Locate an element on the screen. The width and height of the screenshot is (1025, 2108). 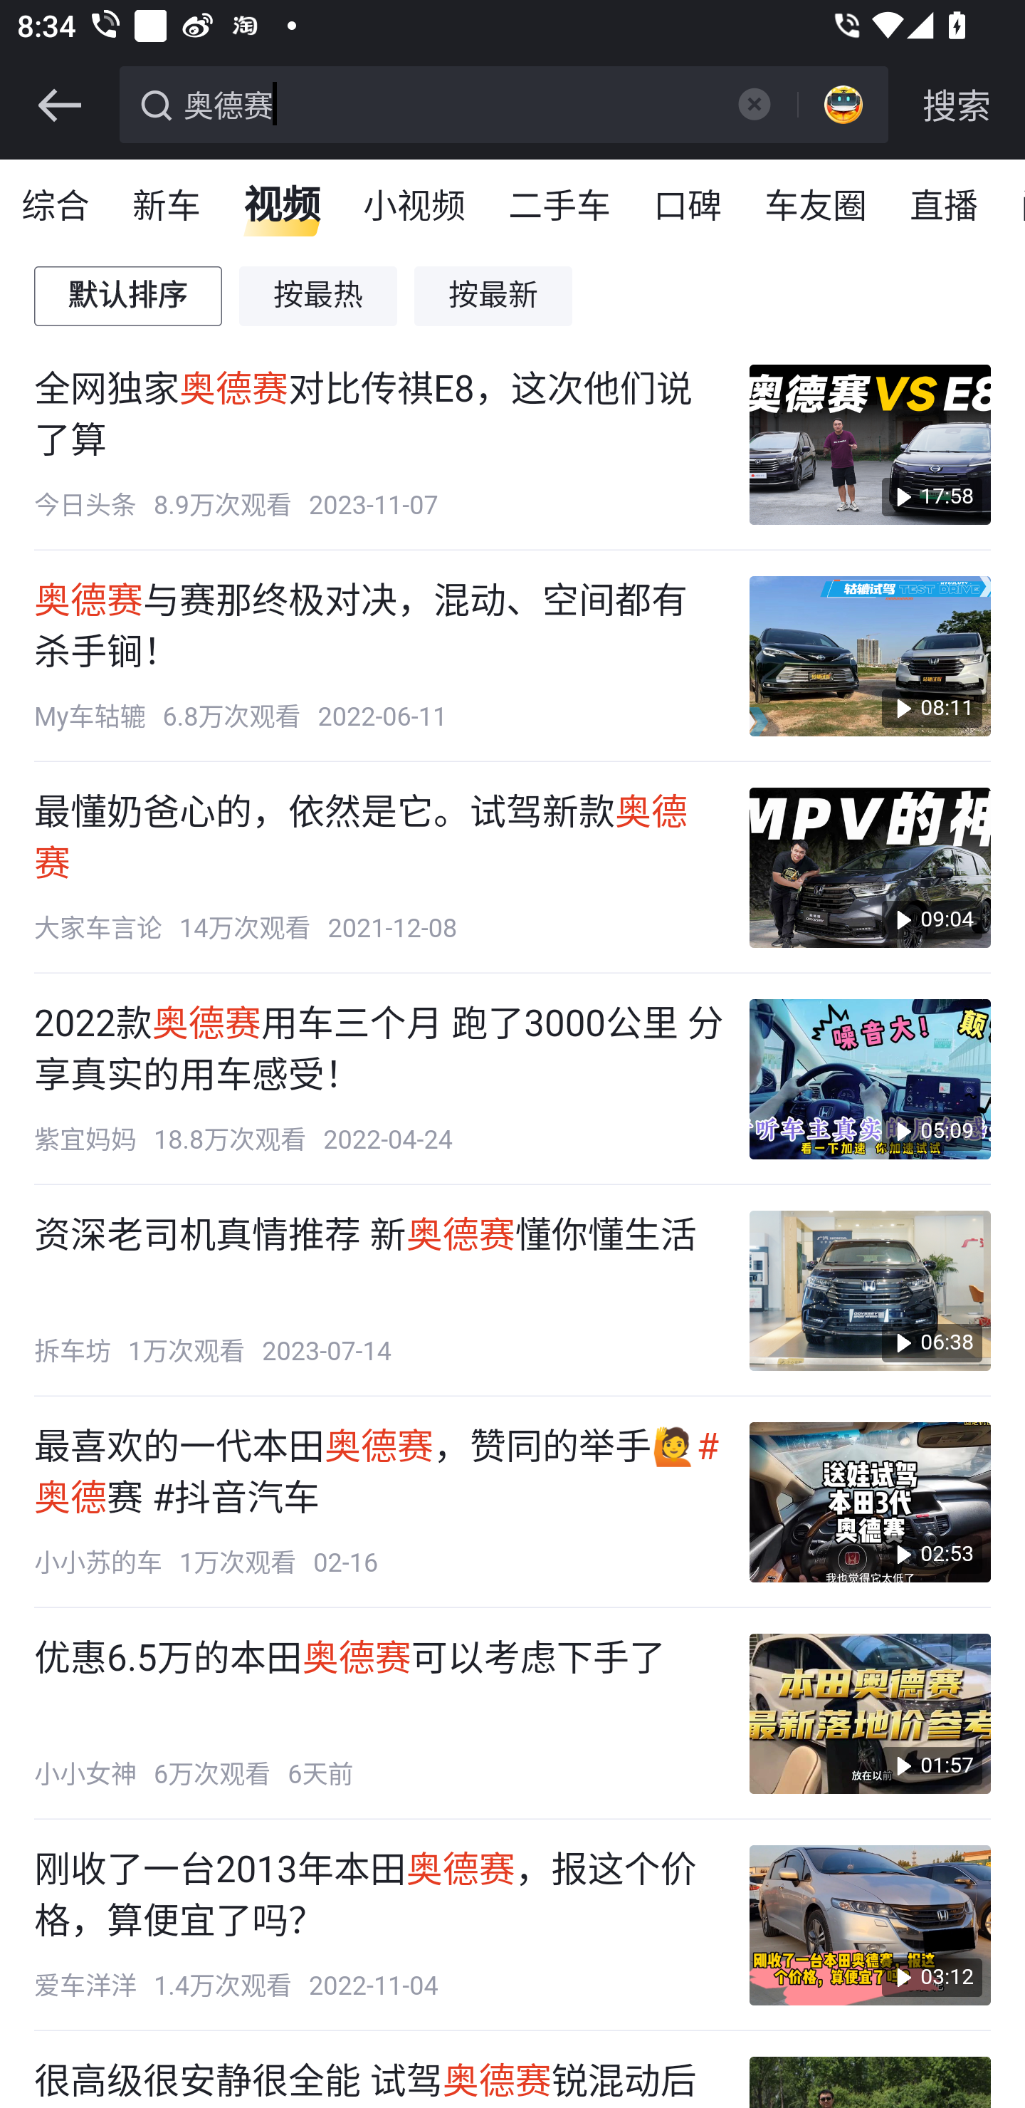
新车 is located at coordinates (167, 207).